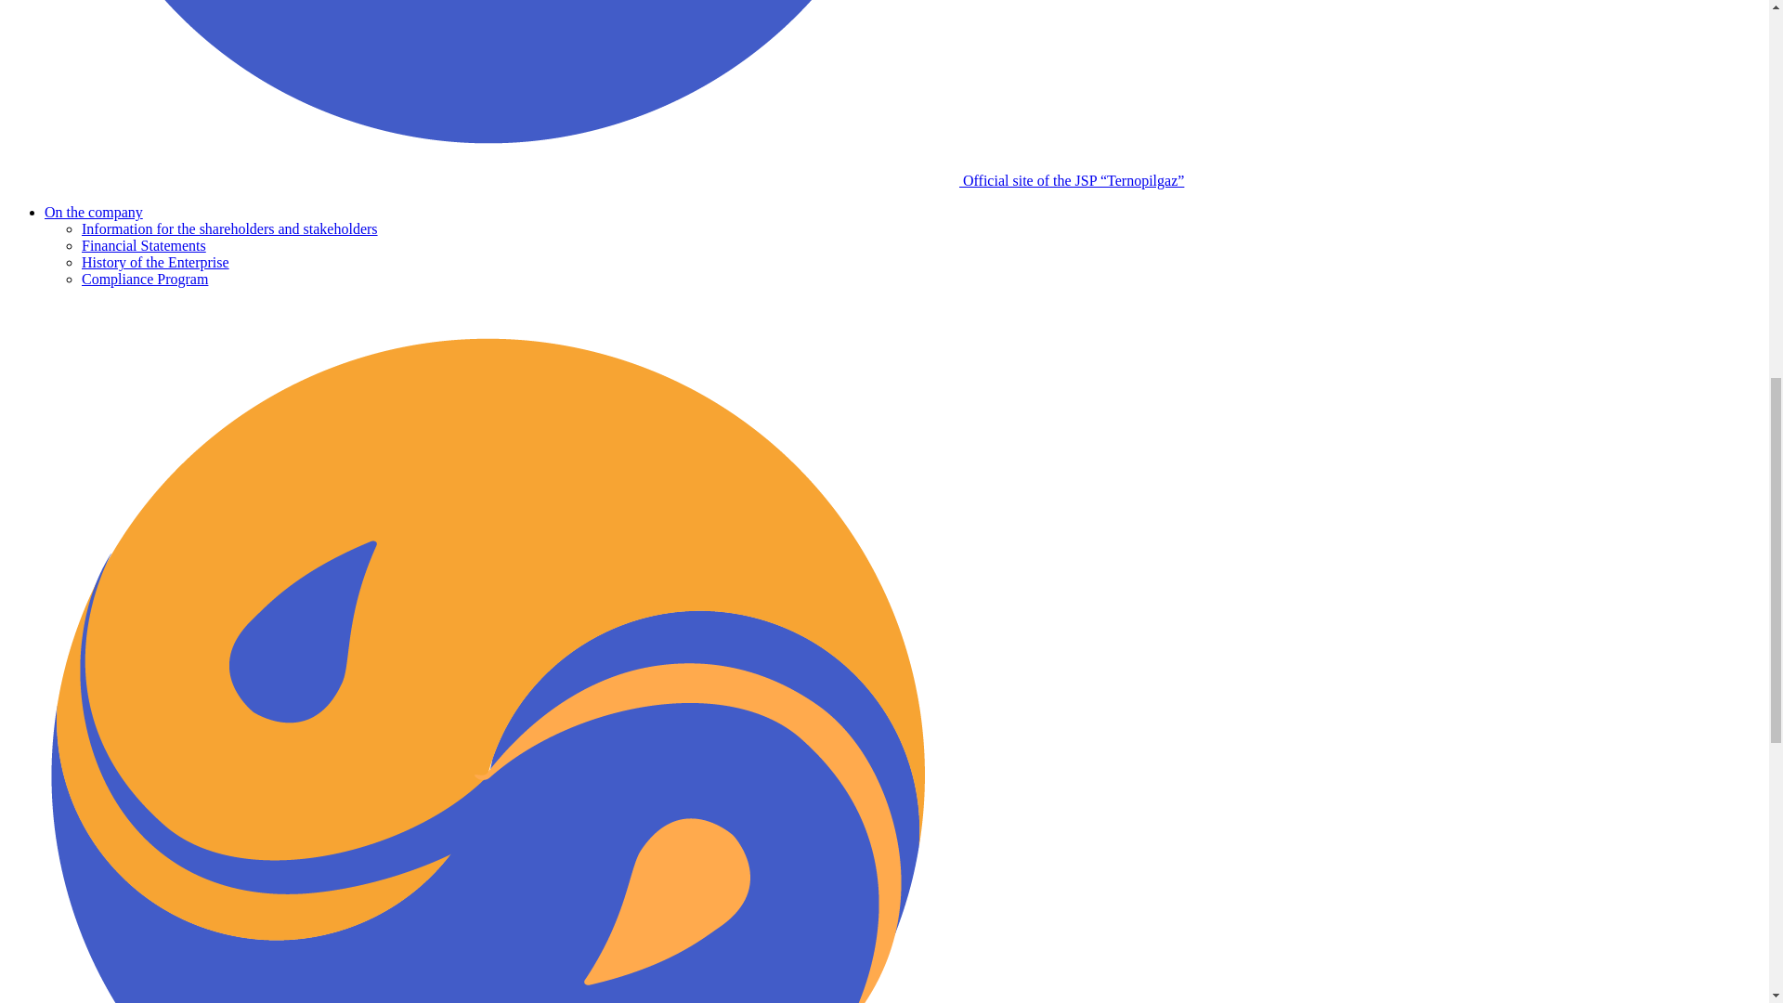 The width and height of the screenshot is (1783, 1003). I want to click on Compliance Program, so click(145, 279).